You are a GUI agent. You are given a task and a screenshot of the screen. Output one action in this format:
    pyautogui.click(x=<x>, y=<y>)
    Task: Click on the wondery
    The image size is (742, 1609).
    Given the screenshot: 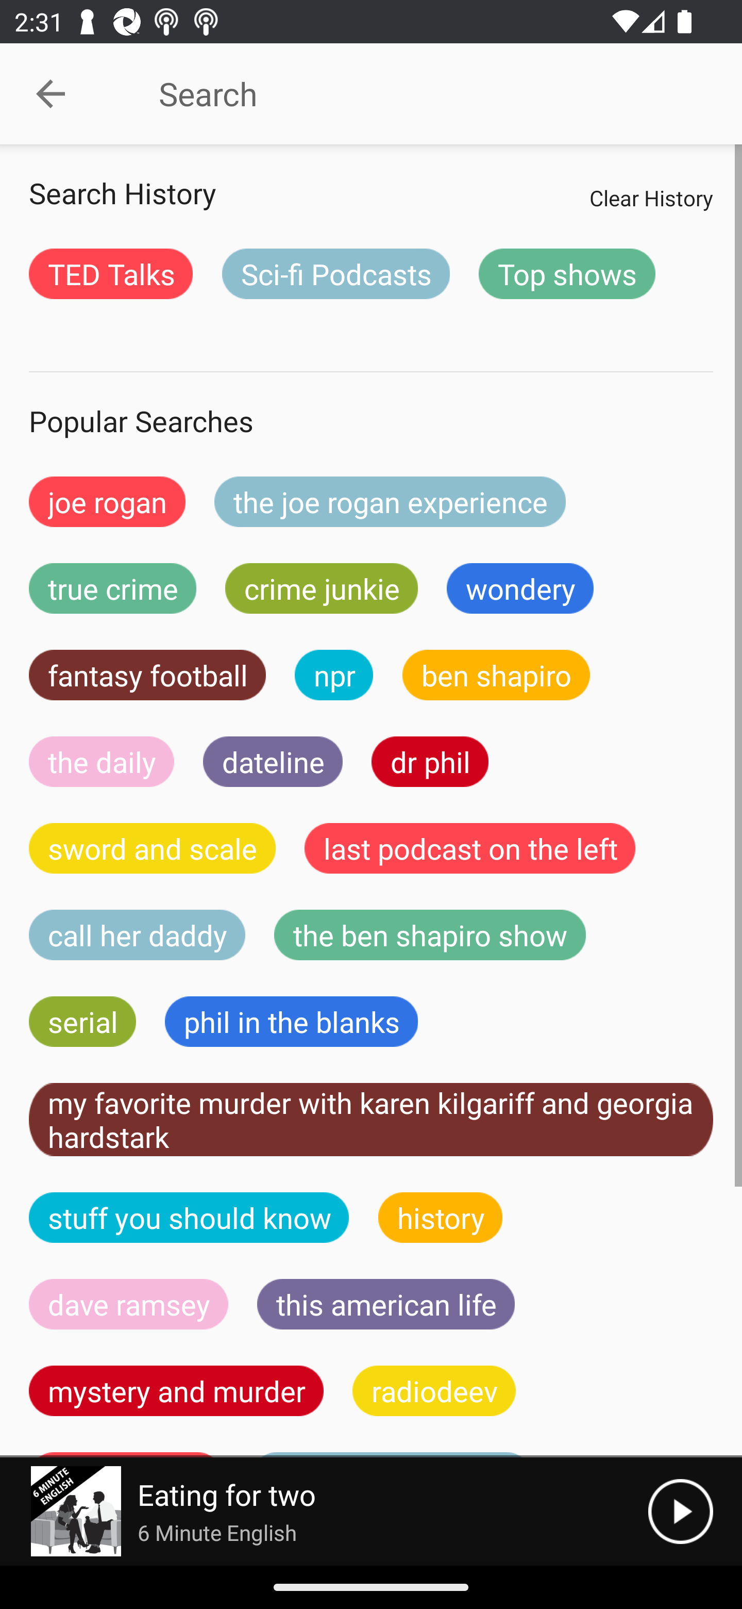 What is the action you would take?
    pyautogui.click(x=520, y=588)
    